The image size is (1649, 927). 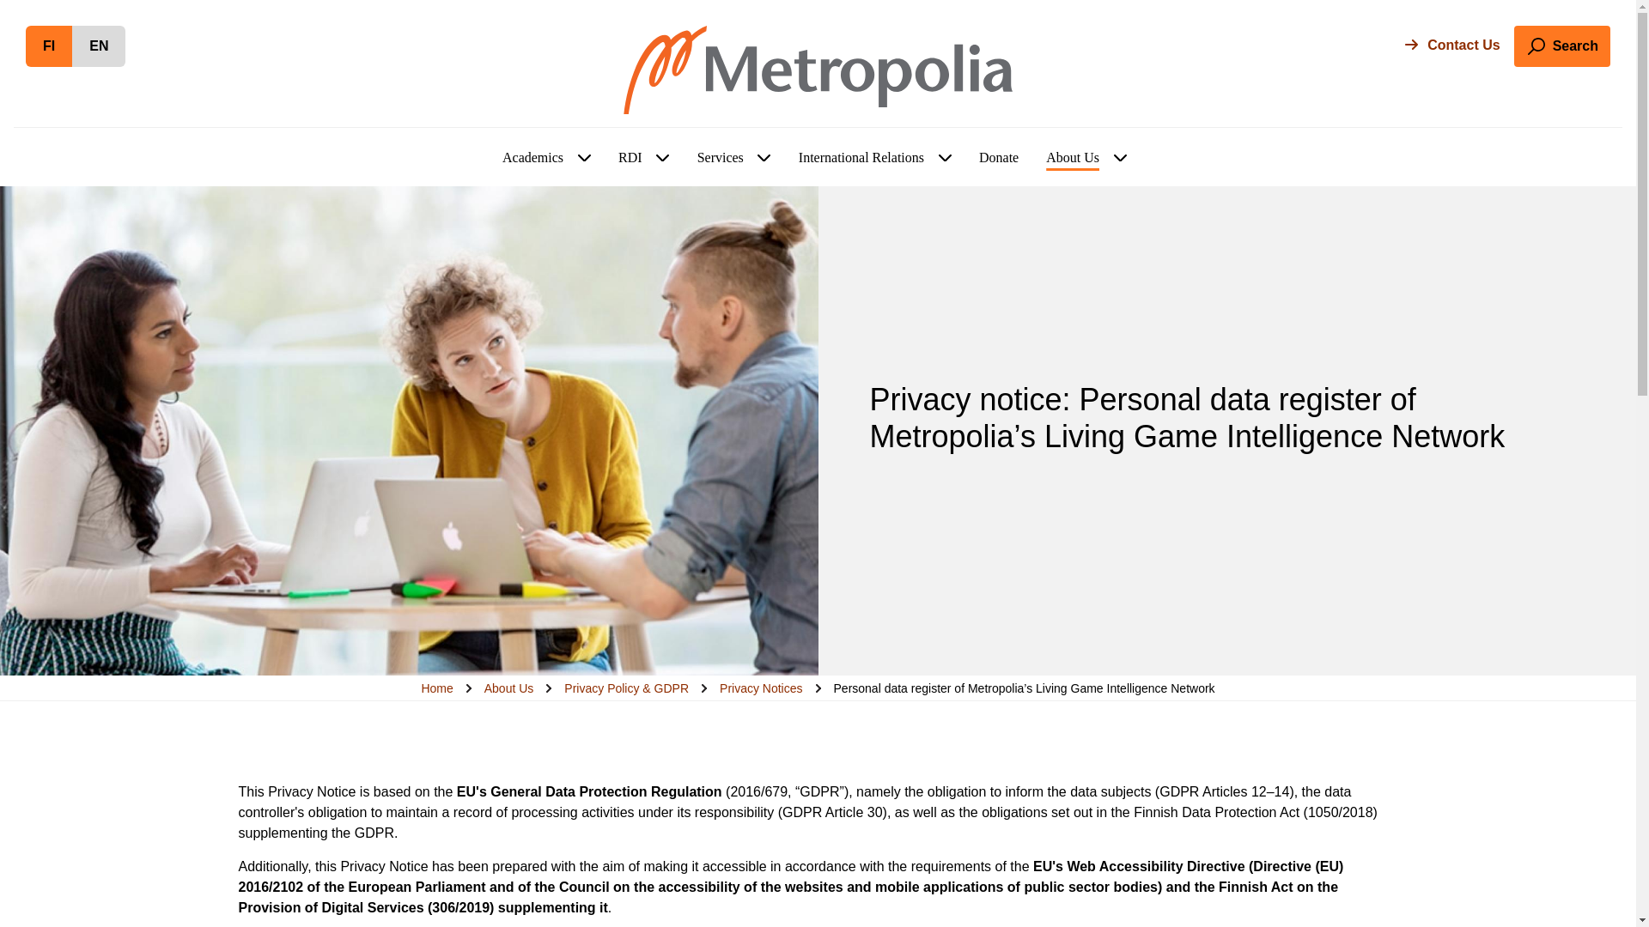 What do you see at coordinates (663, 158) in the screenshot?
I see `Show submenu for RDI` at bounding box center [663, 158].